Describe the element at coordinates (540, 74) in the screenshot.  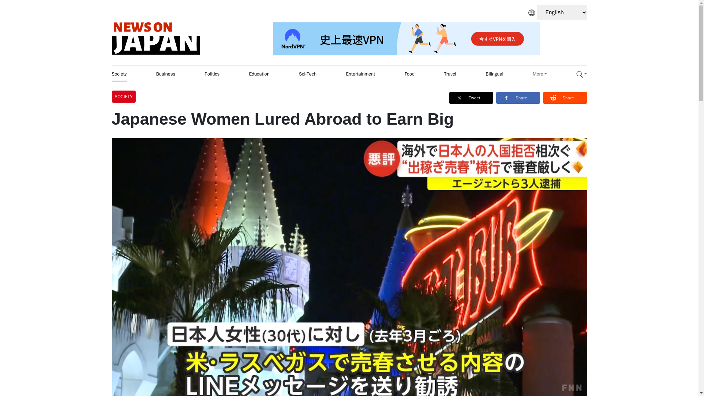
I see `More` at that location.